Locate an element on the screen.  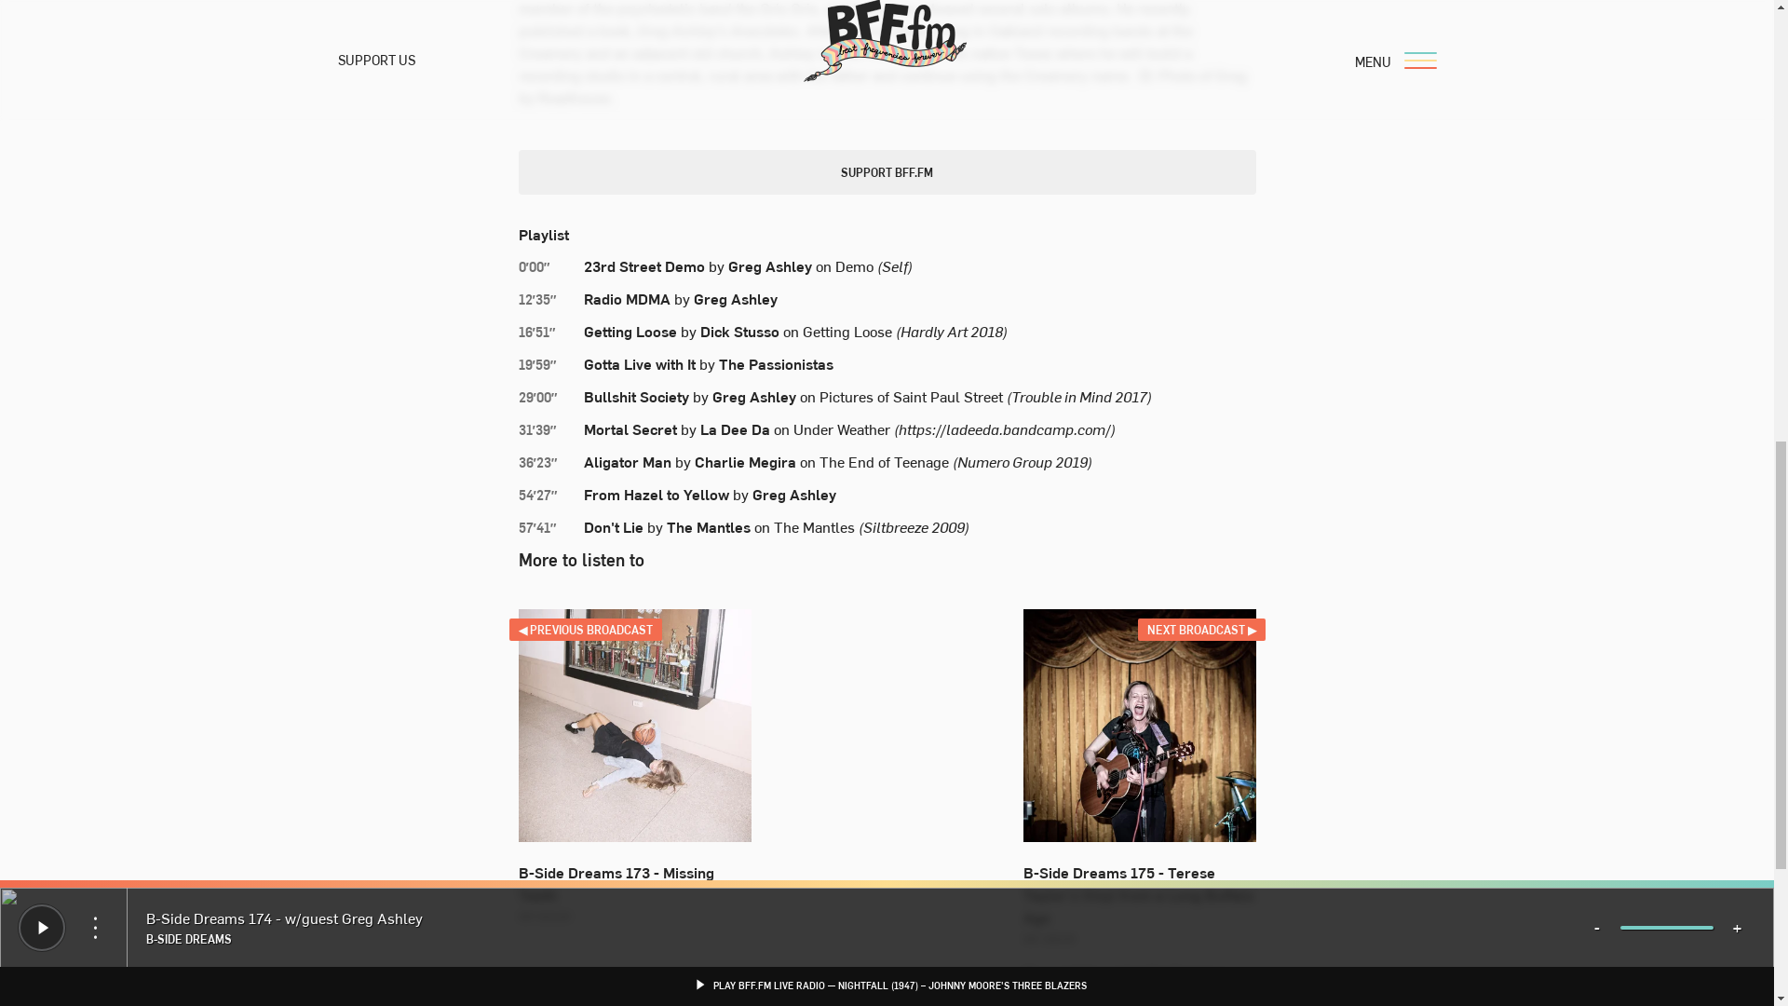
Under Weather is located at coordinates (842, 428).